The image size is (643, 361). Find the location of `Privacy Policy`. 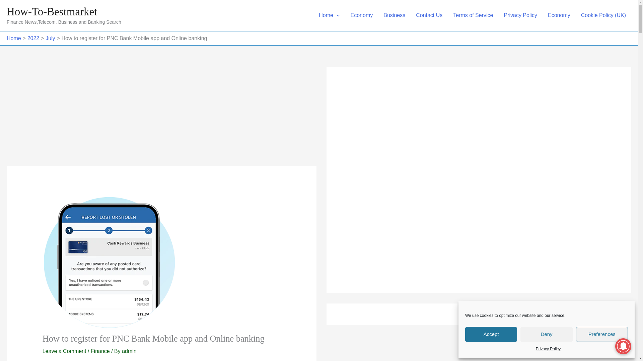

Privacy Policy is located at coordinates (548, 349).